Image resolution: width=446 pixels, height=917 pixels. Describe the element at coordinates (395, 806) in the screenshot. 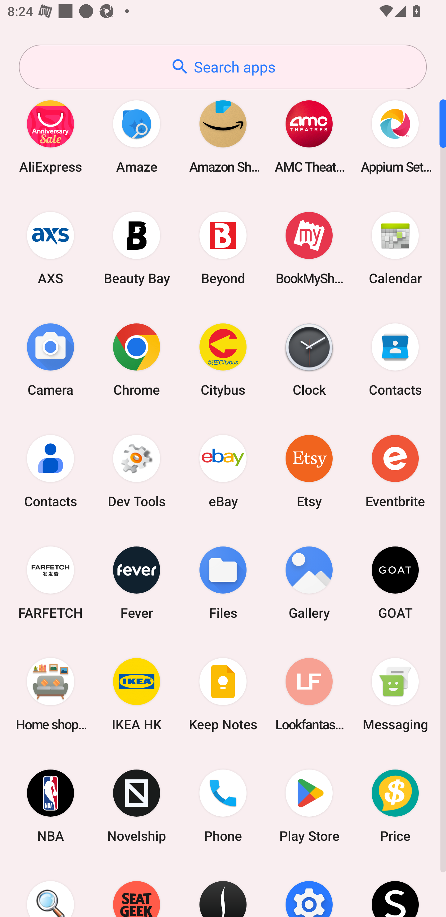

I see `Price` at that location.